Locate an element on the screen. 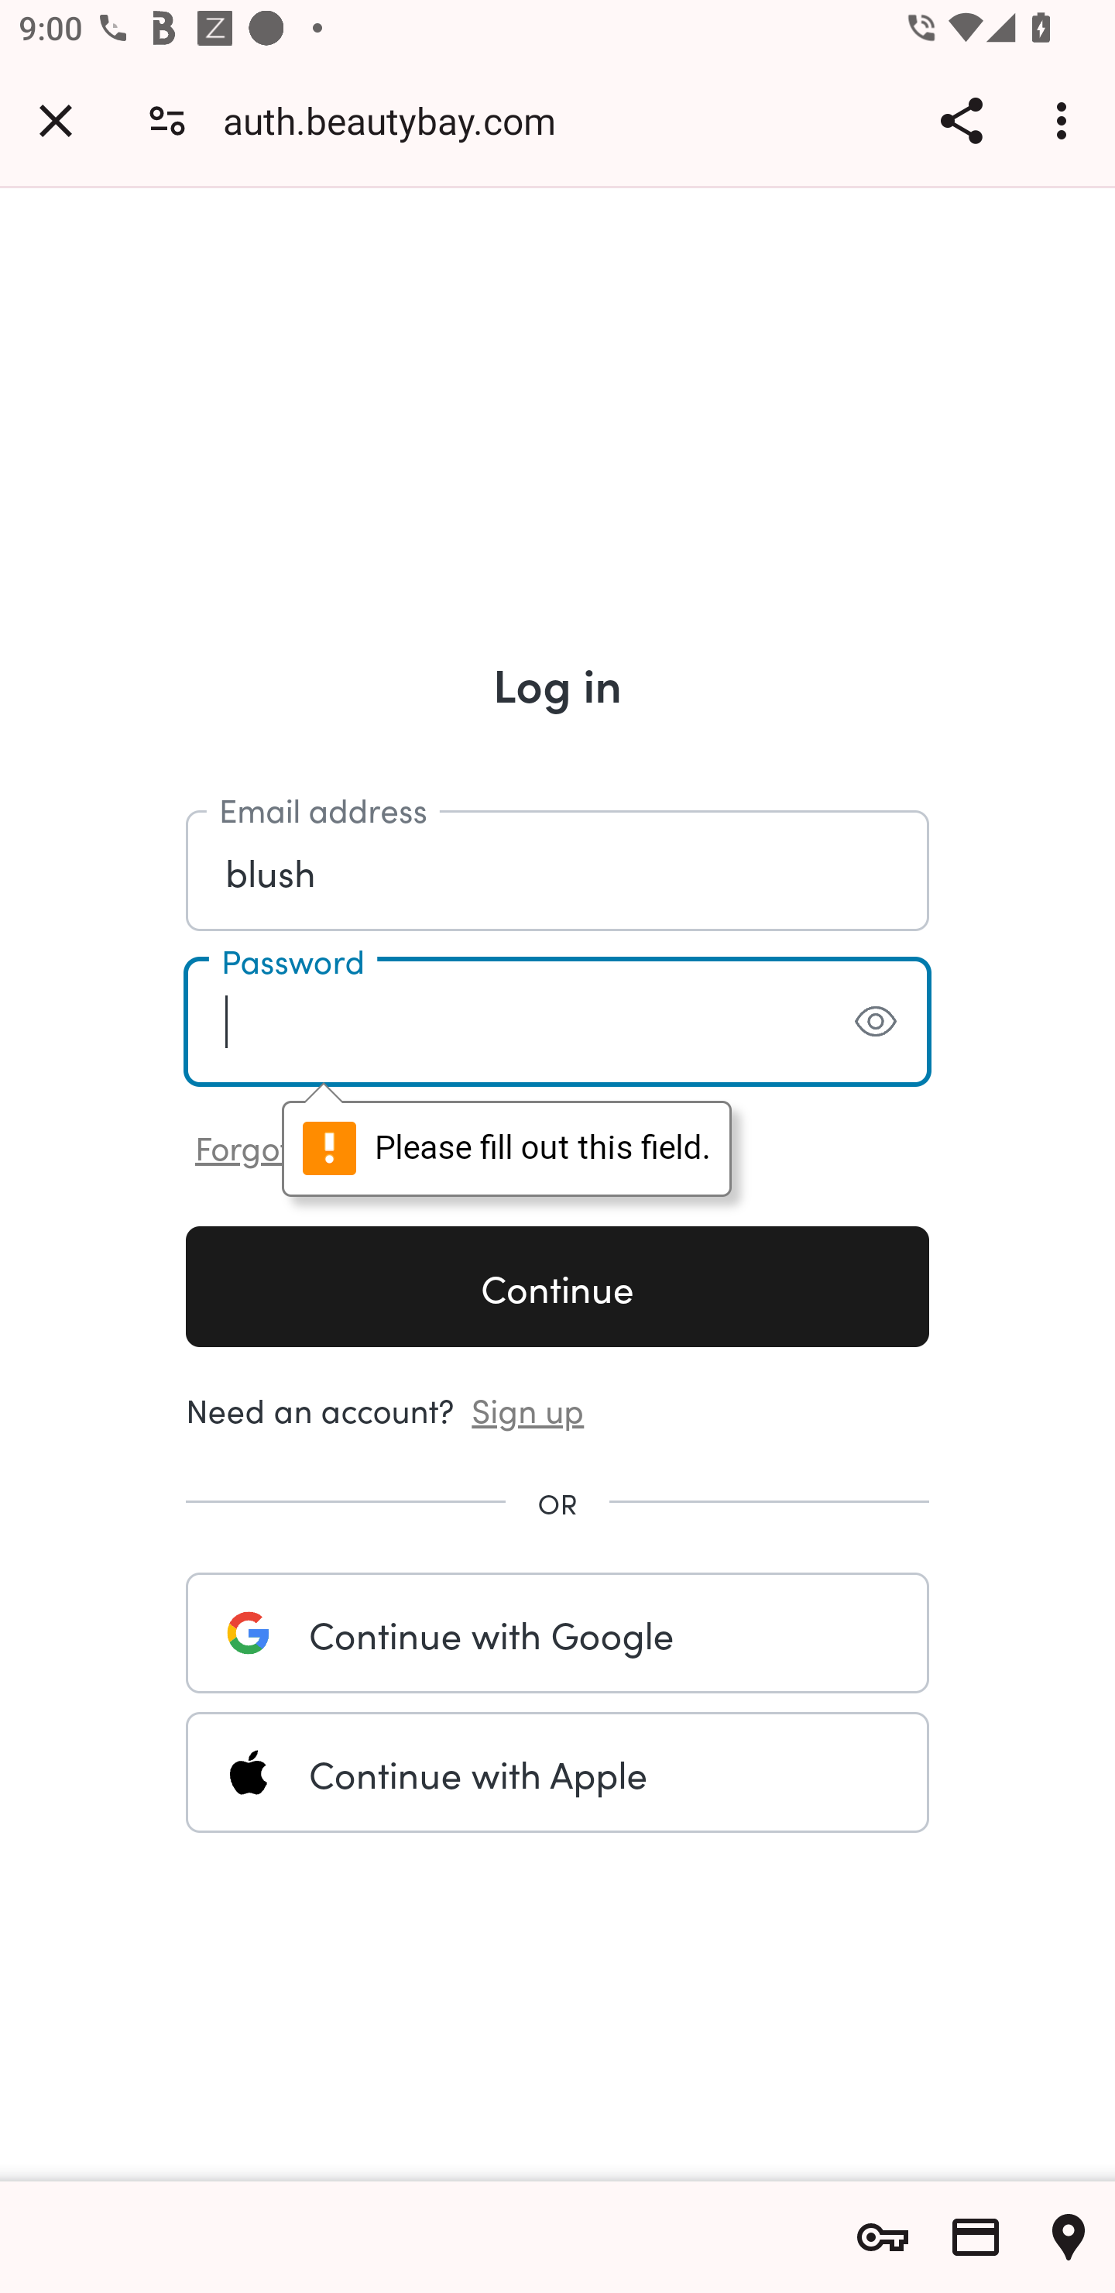 The width and height of the screenshot is (1115, 2293). Share is located at coordinates (961, 120).